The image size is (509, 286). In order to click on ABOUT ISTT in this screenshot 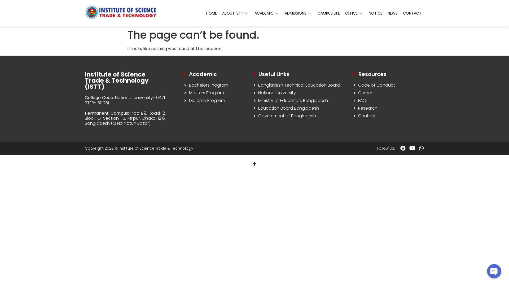, I will do `click(236, 13)`.